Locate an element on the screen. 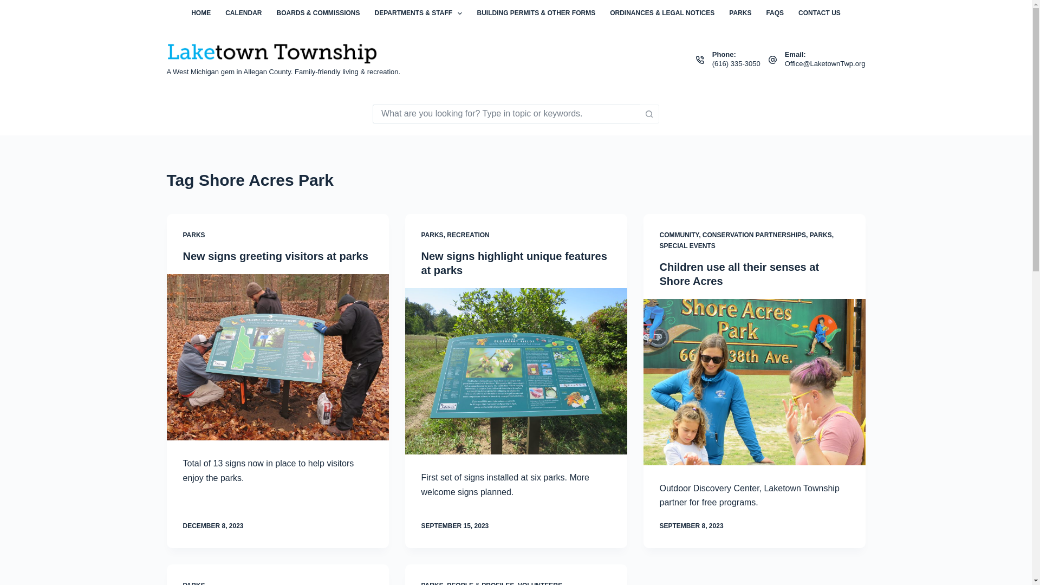 The image size is (1040, 585). CONTACT US is located at coordinates (820, 13).